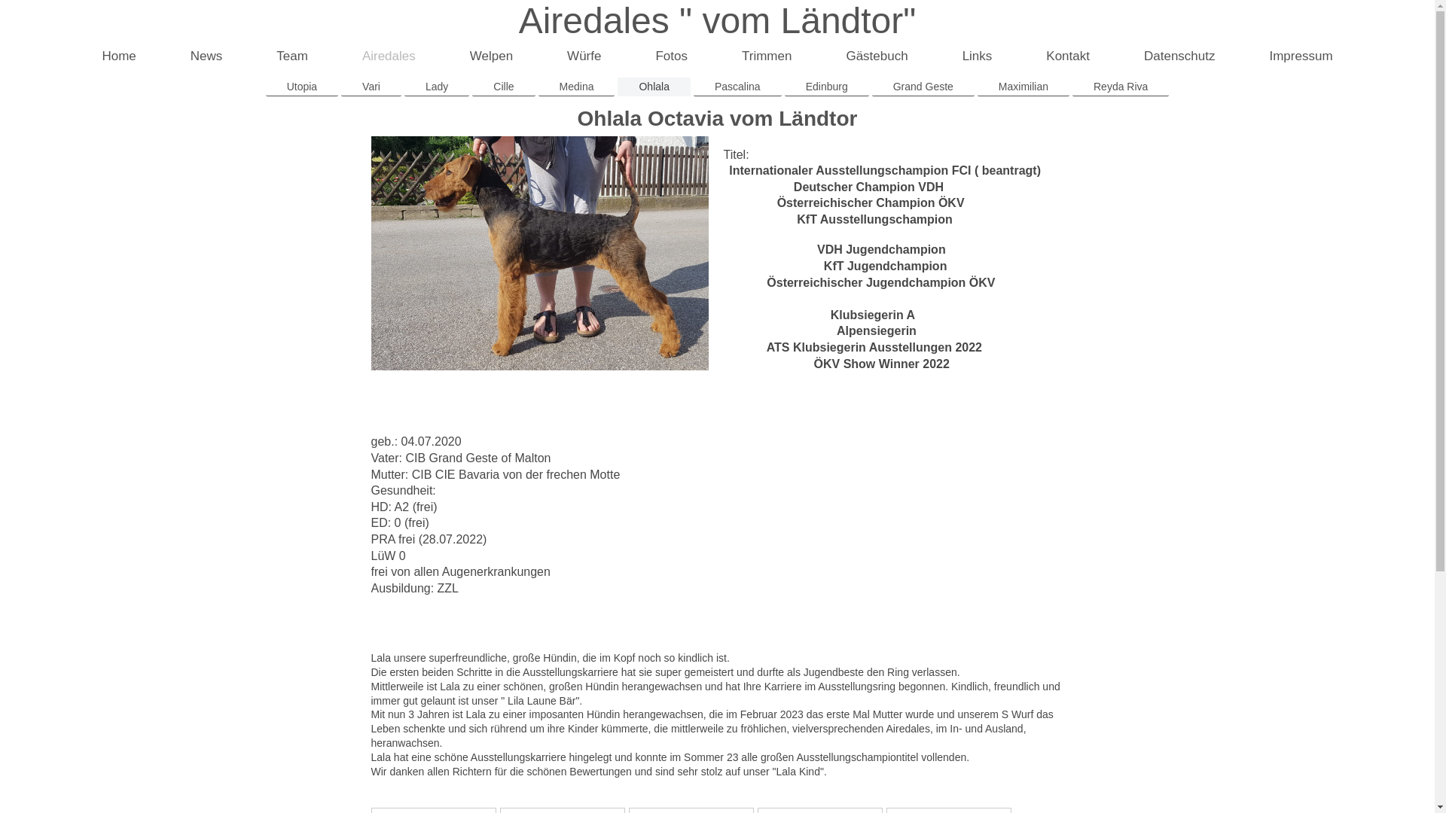 Image resolution: width=1446 pixels, height=813 pixels. Describe the element at coordinates (1068, 57) in the screenshot. I see `Kontakt` at that location.